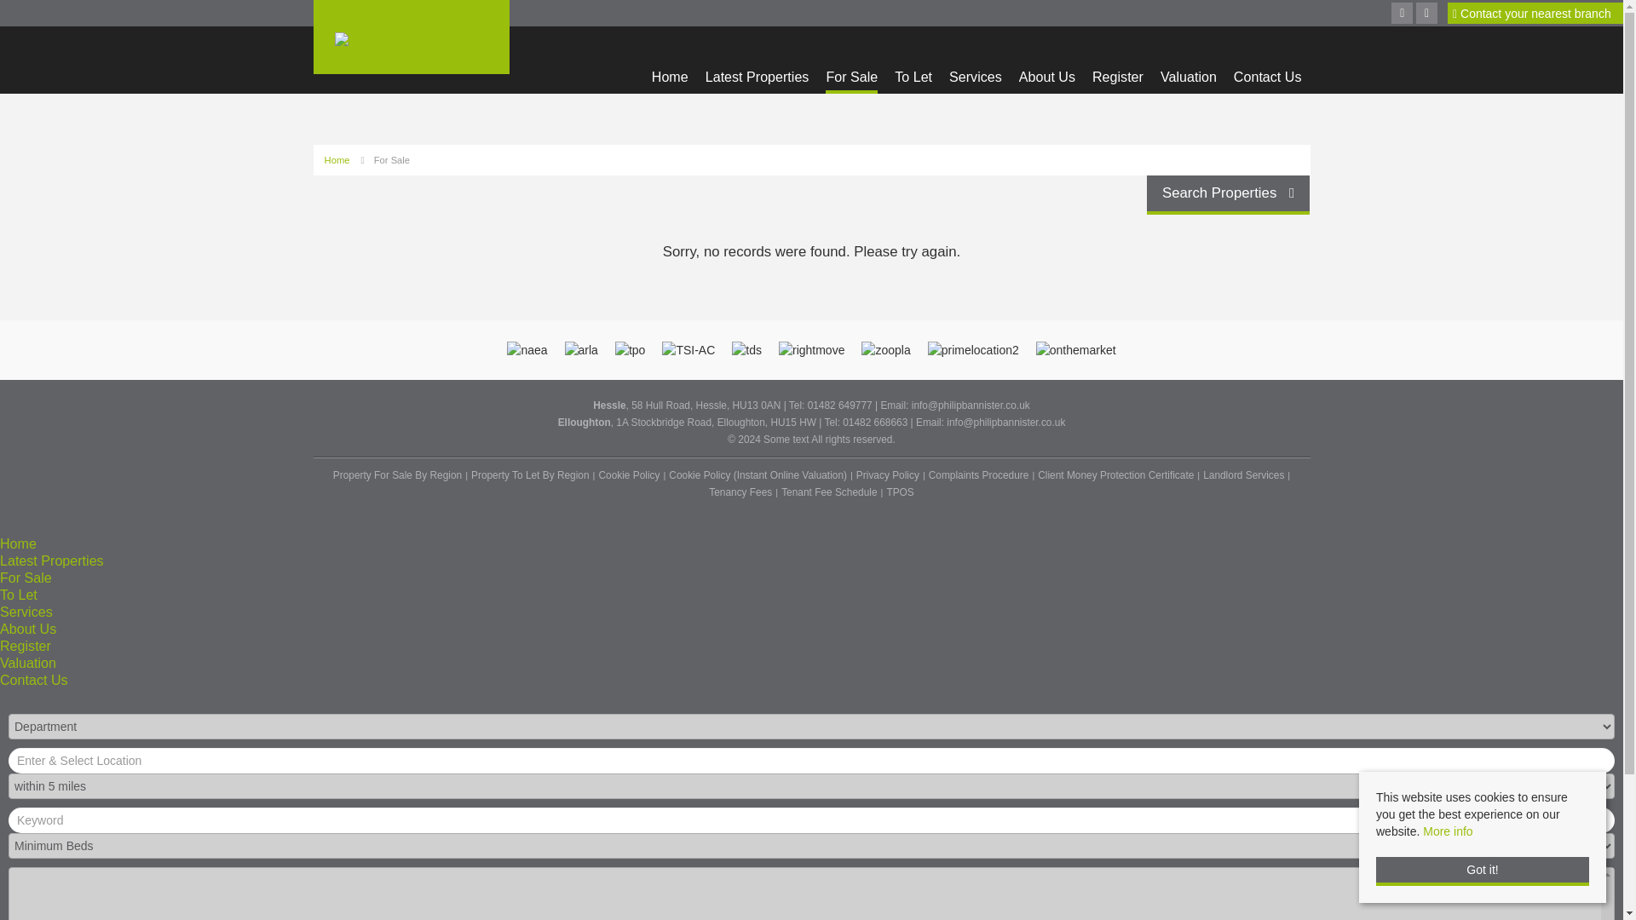 The width and height of the screenshot is (1636, 920). I want to click on Landlord Services, so click(1243, 475).